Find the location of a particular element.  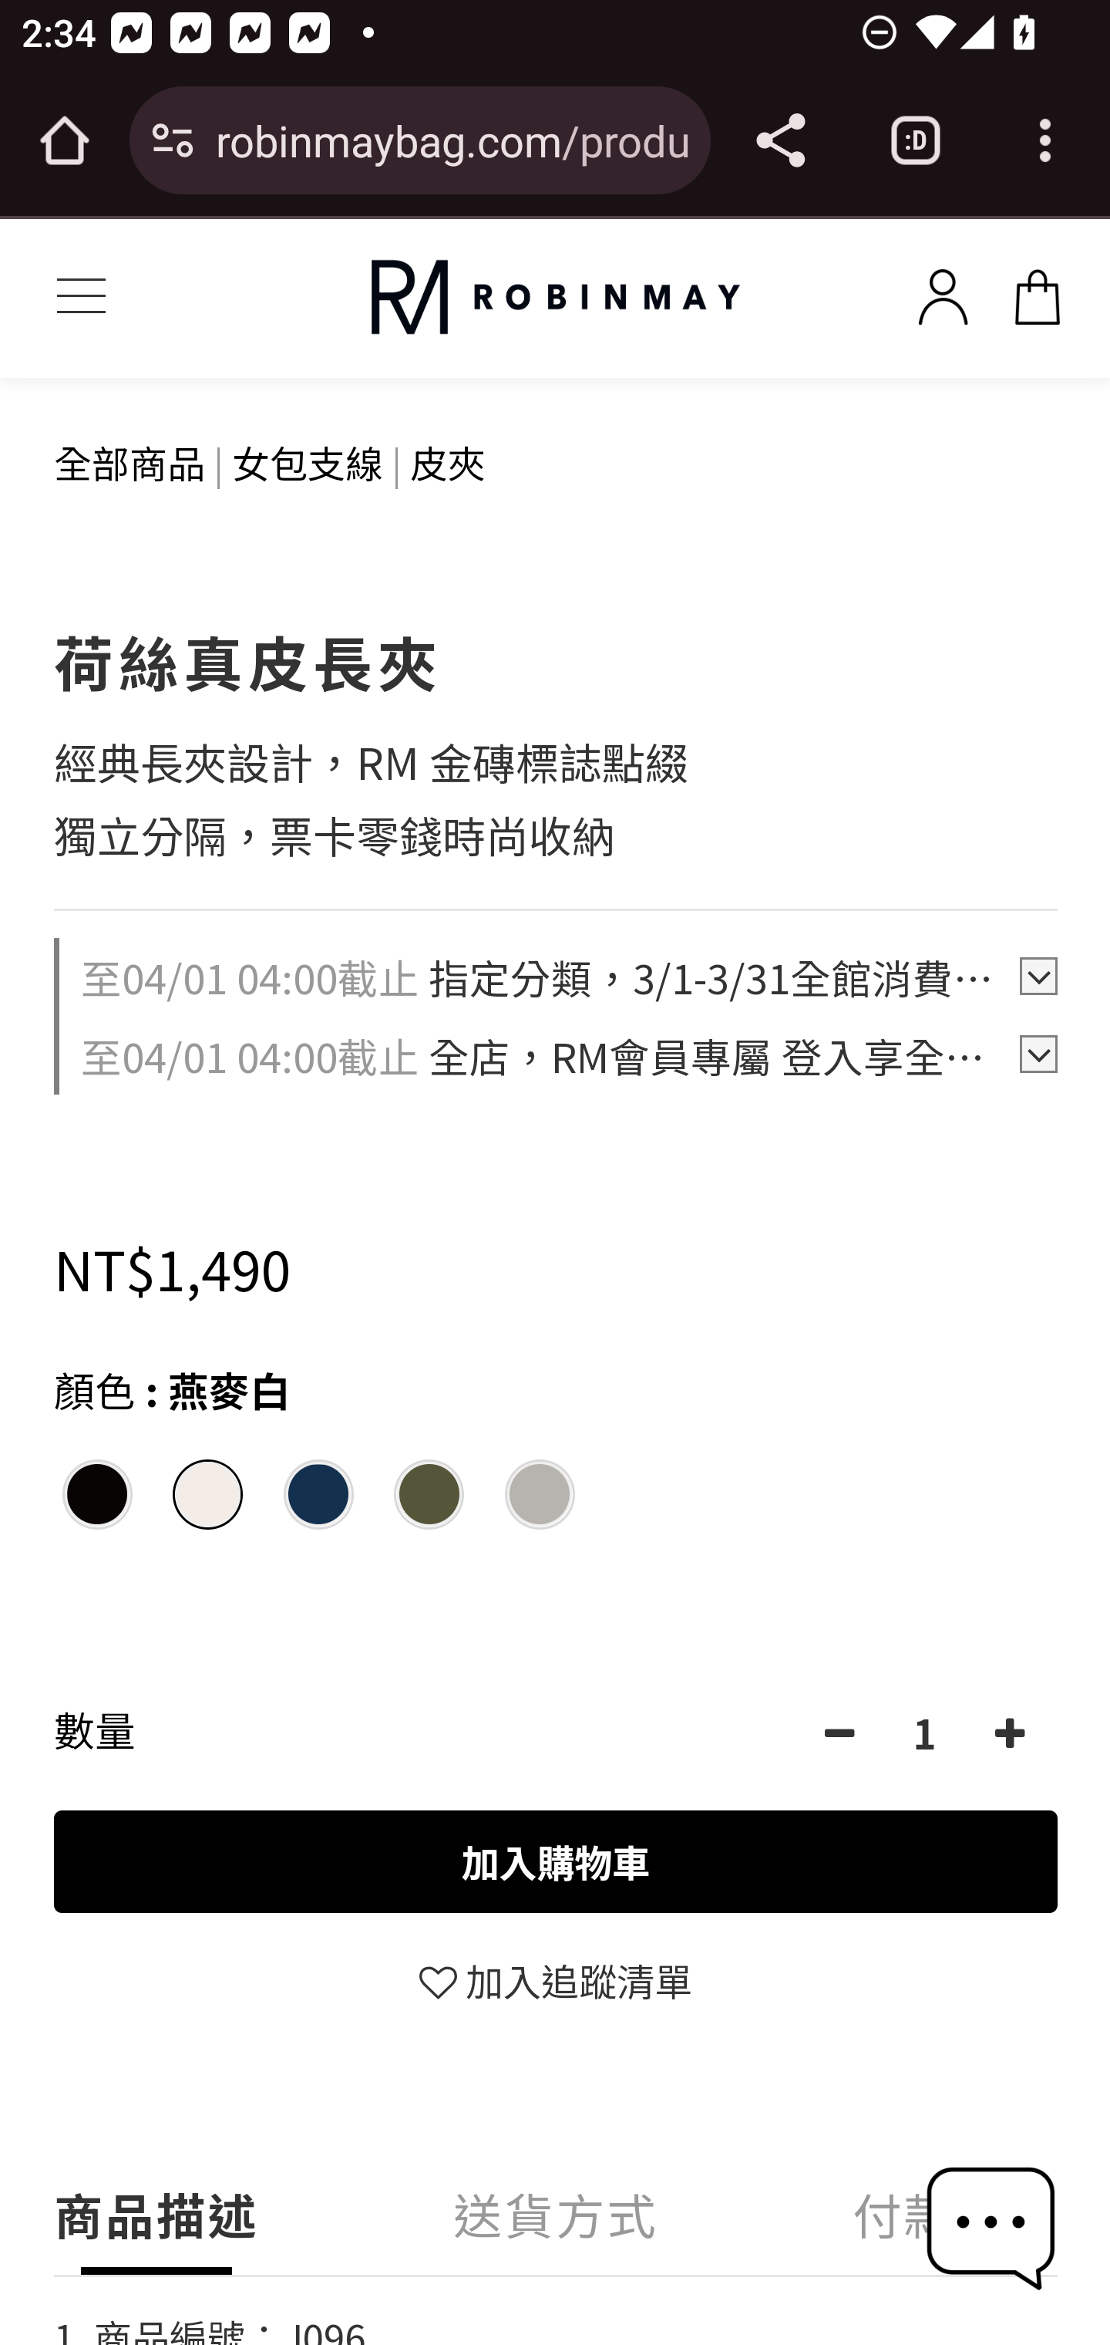

Connection is secure is located at coordinates (173, 140).